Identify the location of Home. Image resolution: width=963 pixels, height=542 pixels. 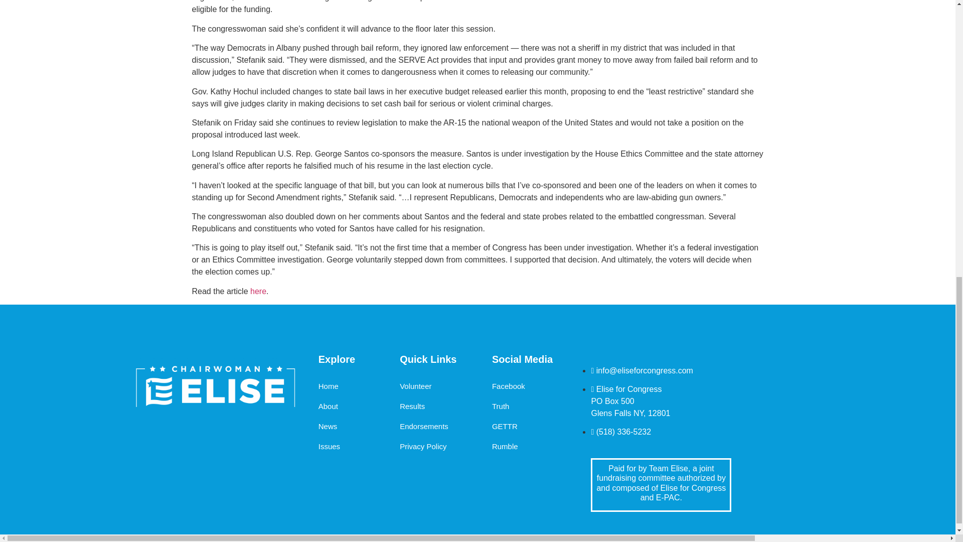
(329, 386).